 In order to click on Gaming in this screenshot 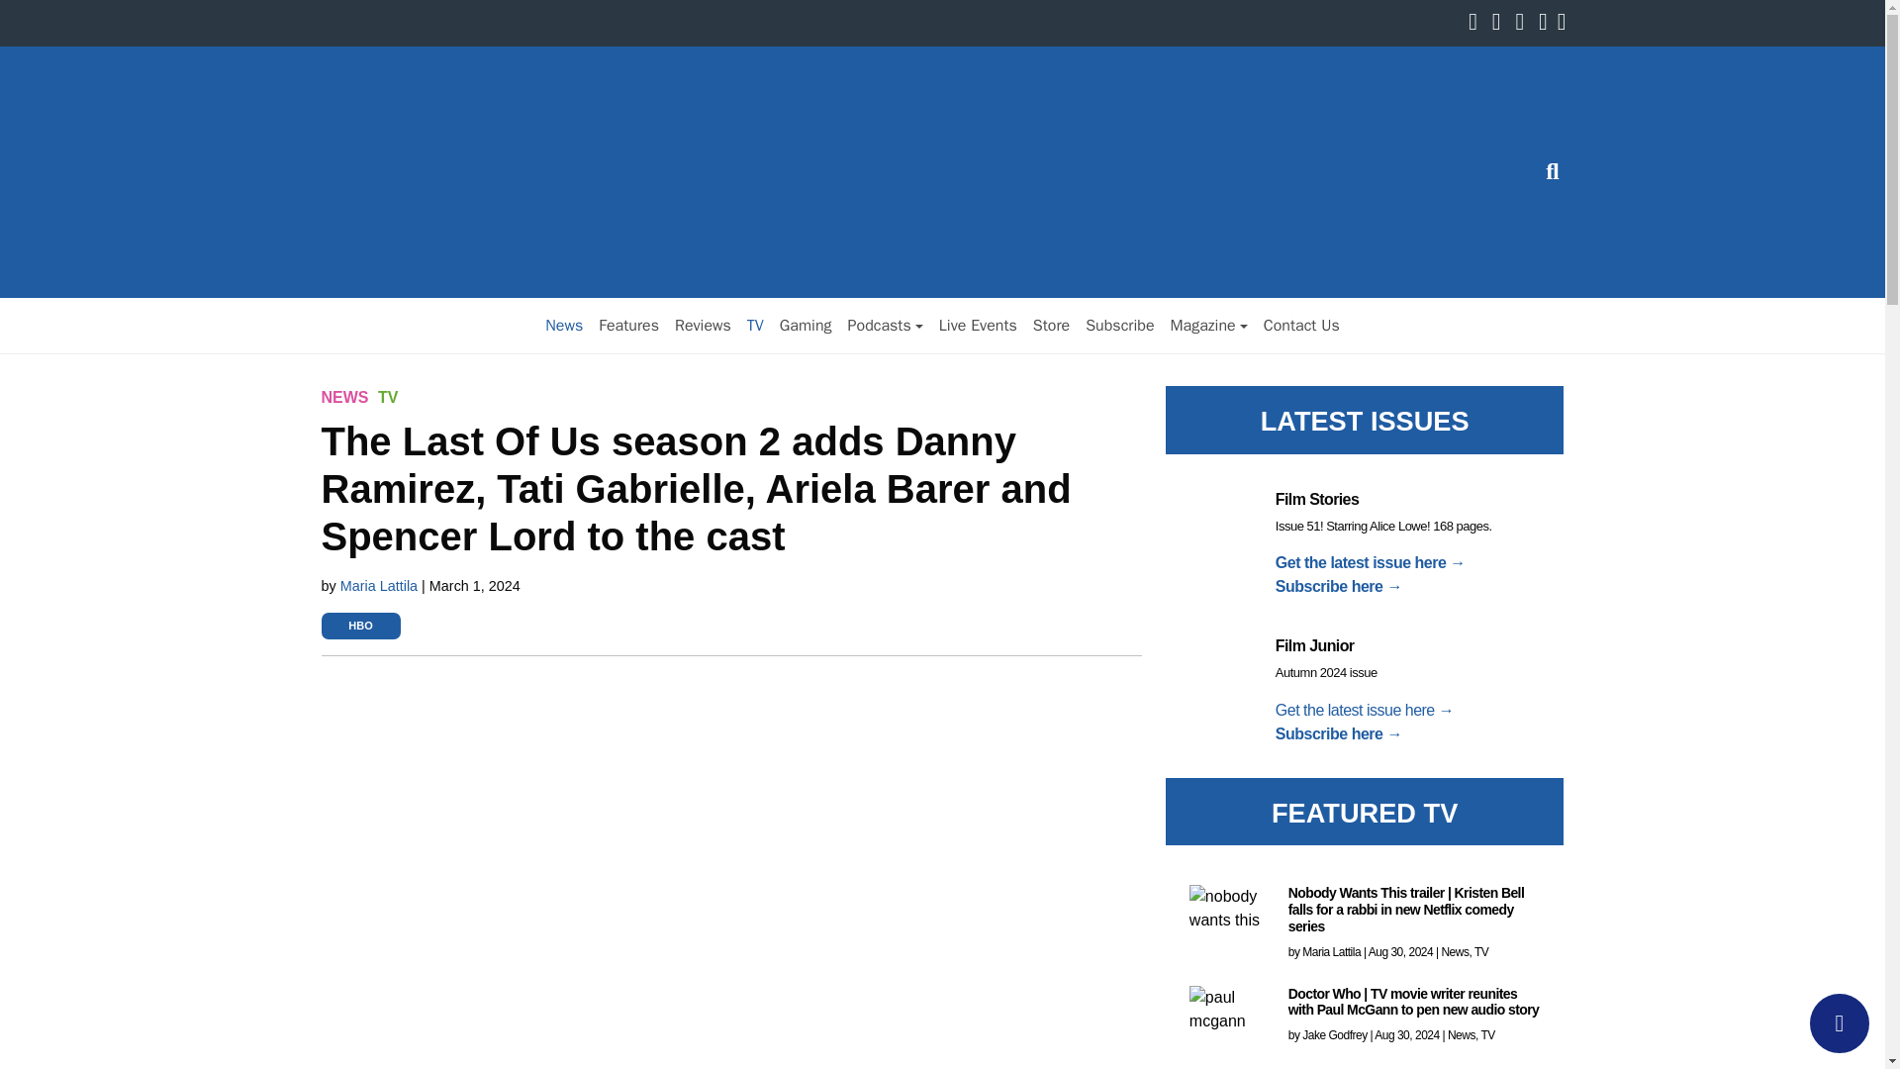, I will do `click(806, 325)`.